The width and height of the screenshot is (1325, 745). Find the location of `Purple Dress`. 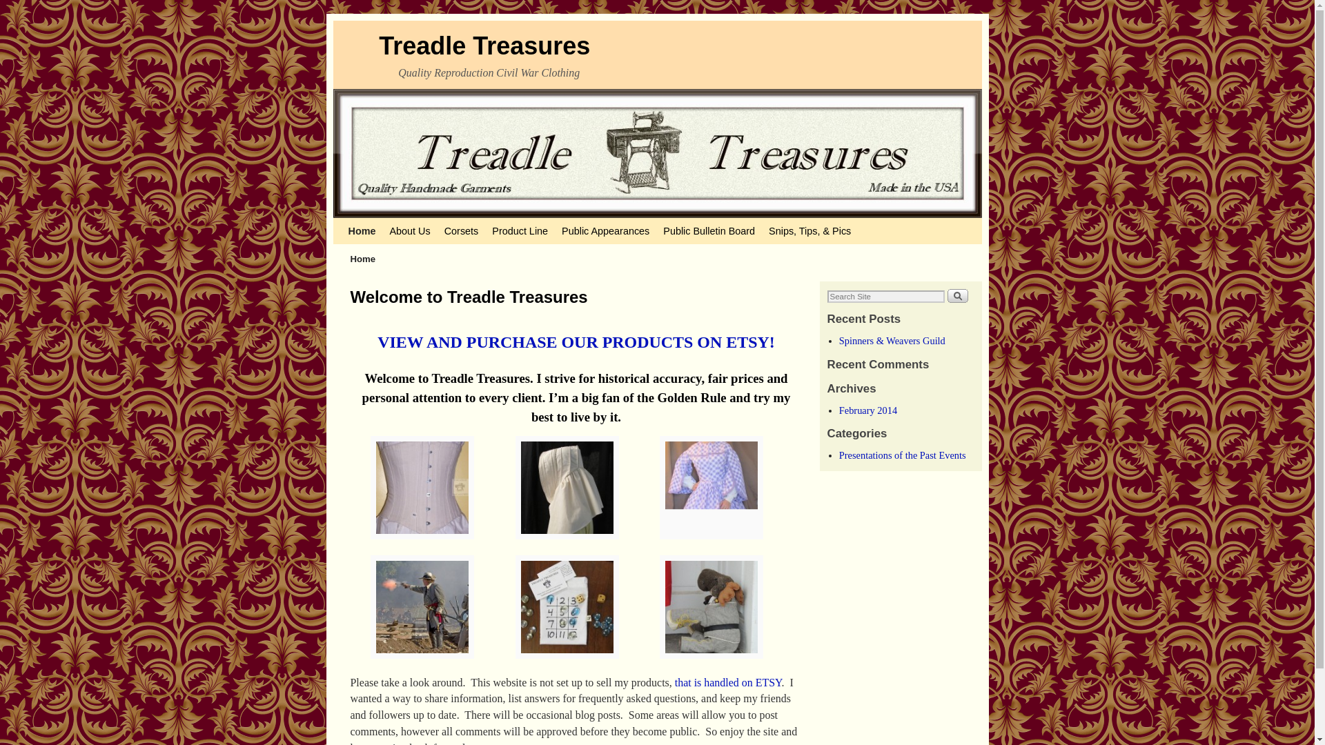

Purple Dress is located at coordinates (711, 546).